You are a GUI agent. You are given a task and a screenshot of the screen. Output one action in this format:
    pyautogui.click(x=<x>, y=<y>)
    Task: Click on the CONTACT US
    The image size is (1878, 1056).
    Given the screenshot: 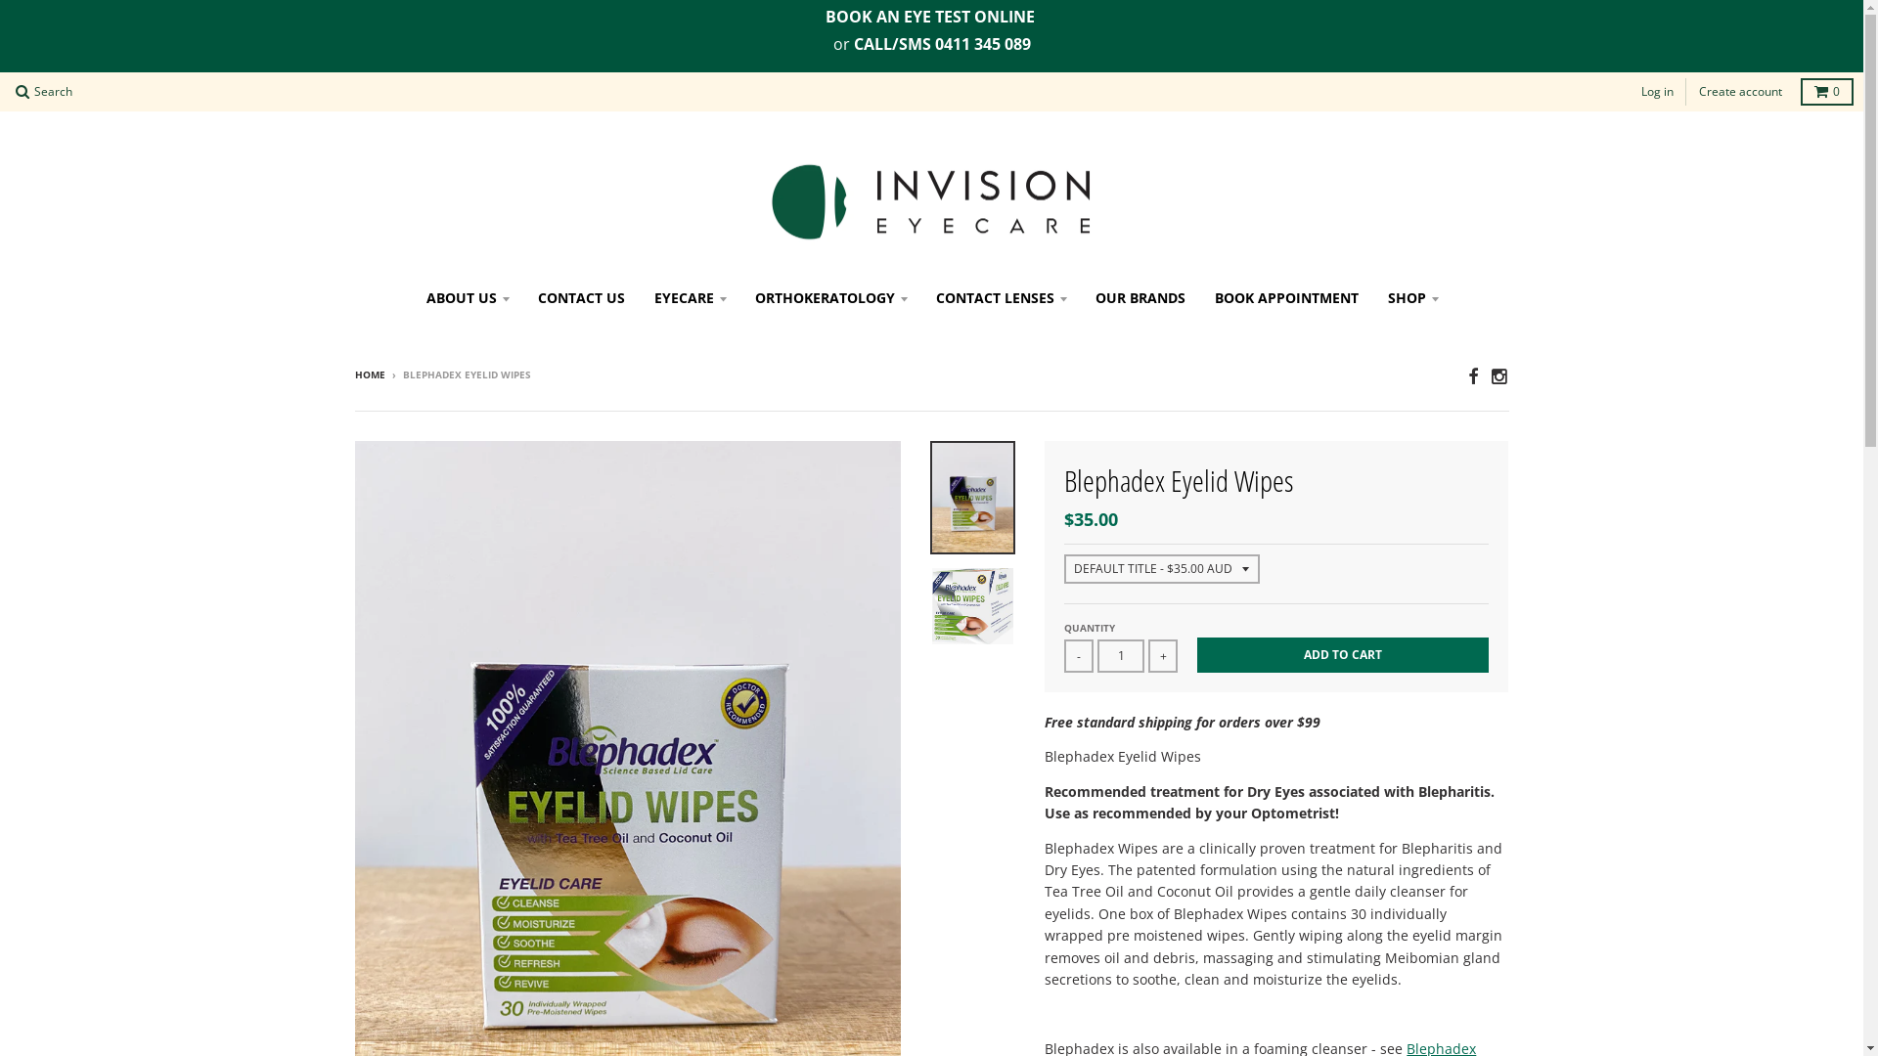 What is the action you would take?
    pyautogui.click(x=581, y=298)
    